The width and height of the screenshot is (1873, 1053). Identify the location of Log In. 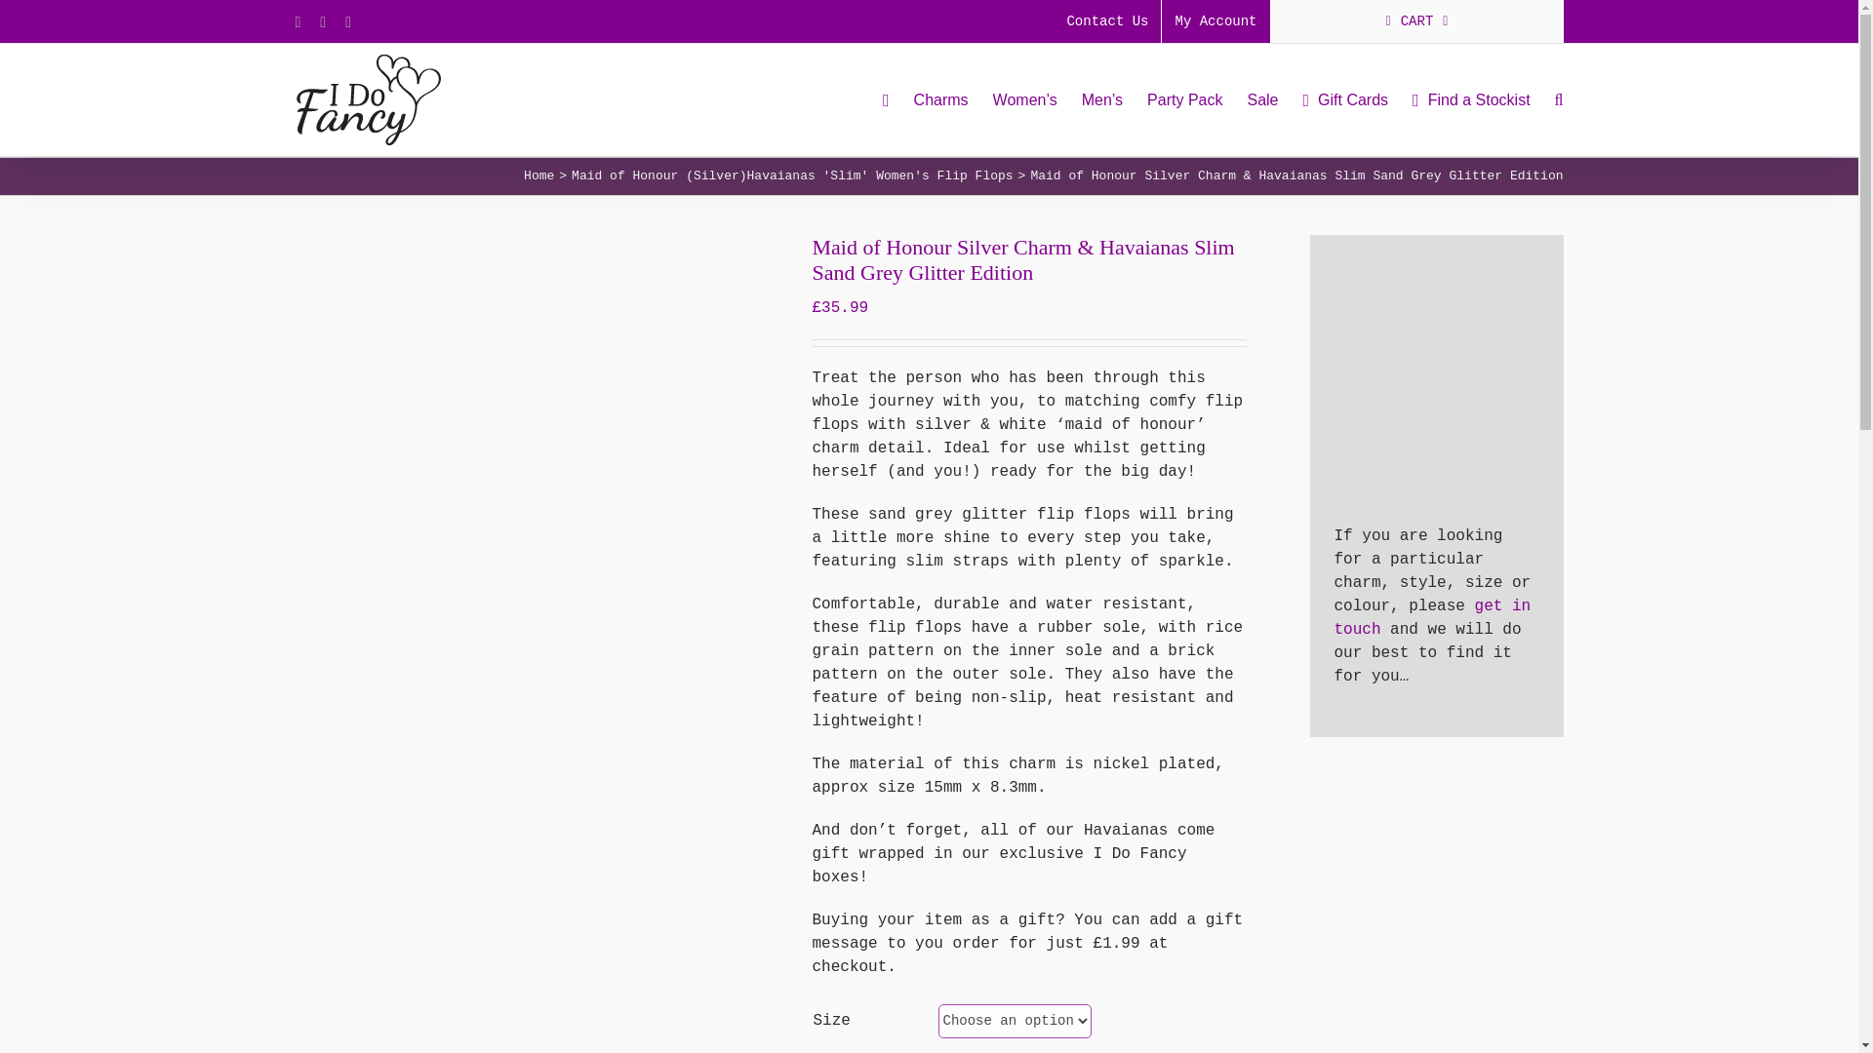
(1393, 199).